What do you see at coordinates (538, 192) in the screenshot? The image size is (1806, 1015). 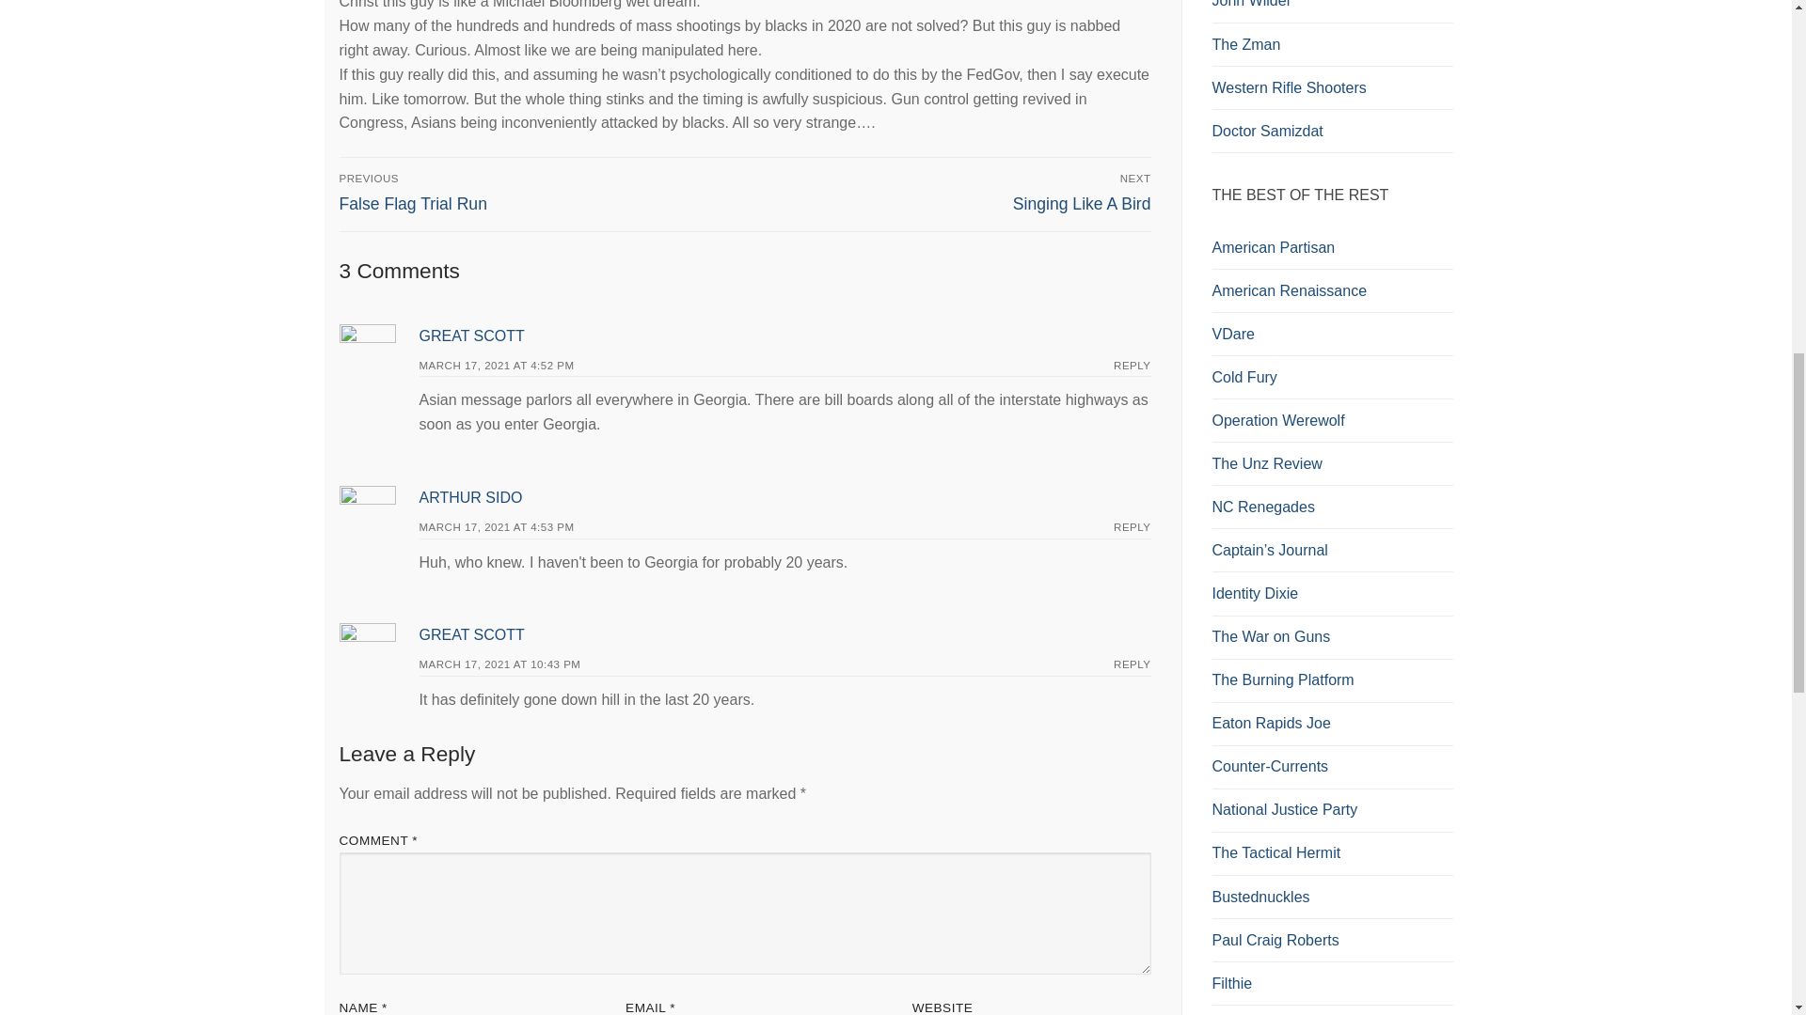 I see `MARCH 17, 2021 AT 4:52 PM` at bounding box center [538, 192].